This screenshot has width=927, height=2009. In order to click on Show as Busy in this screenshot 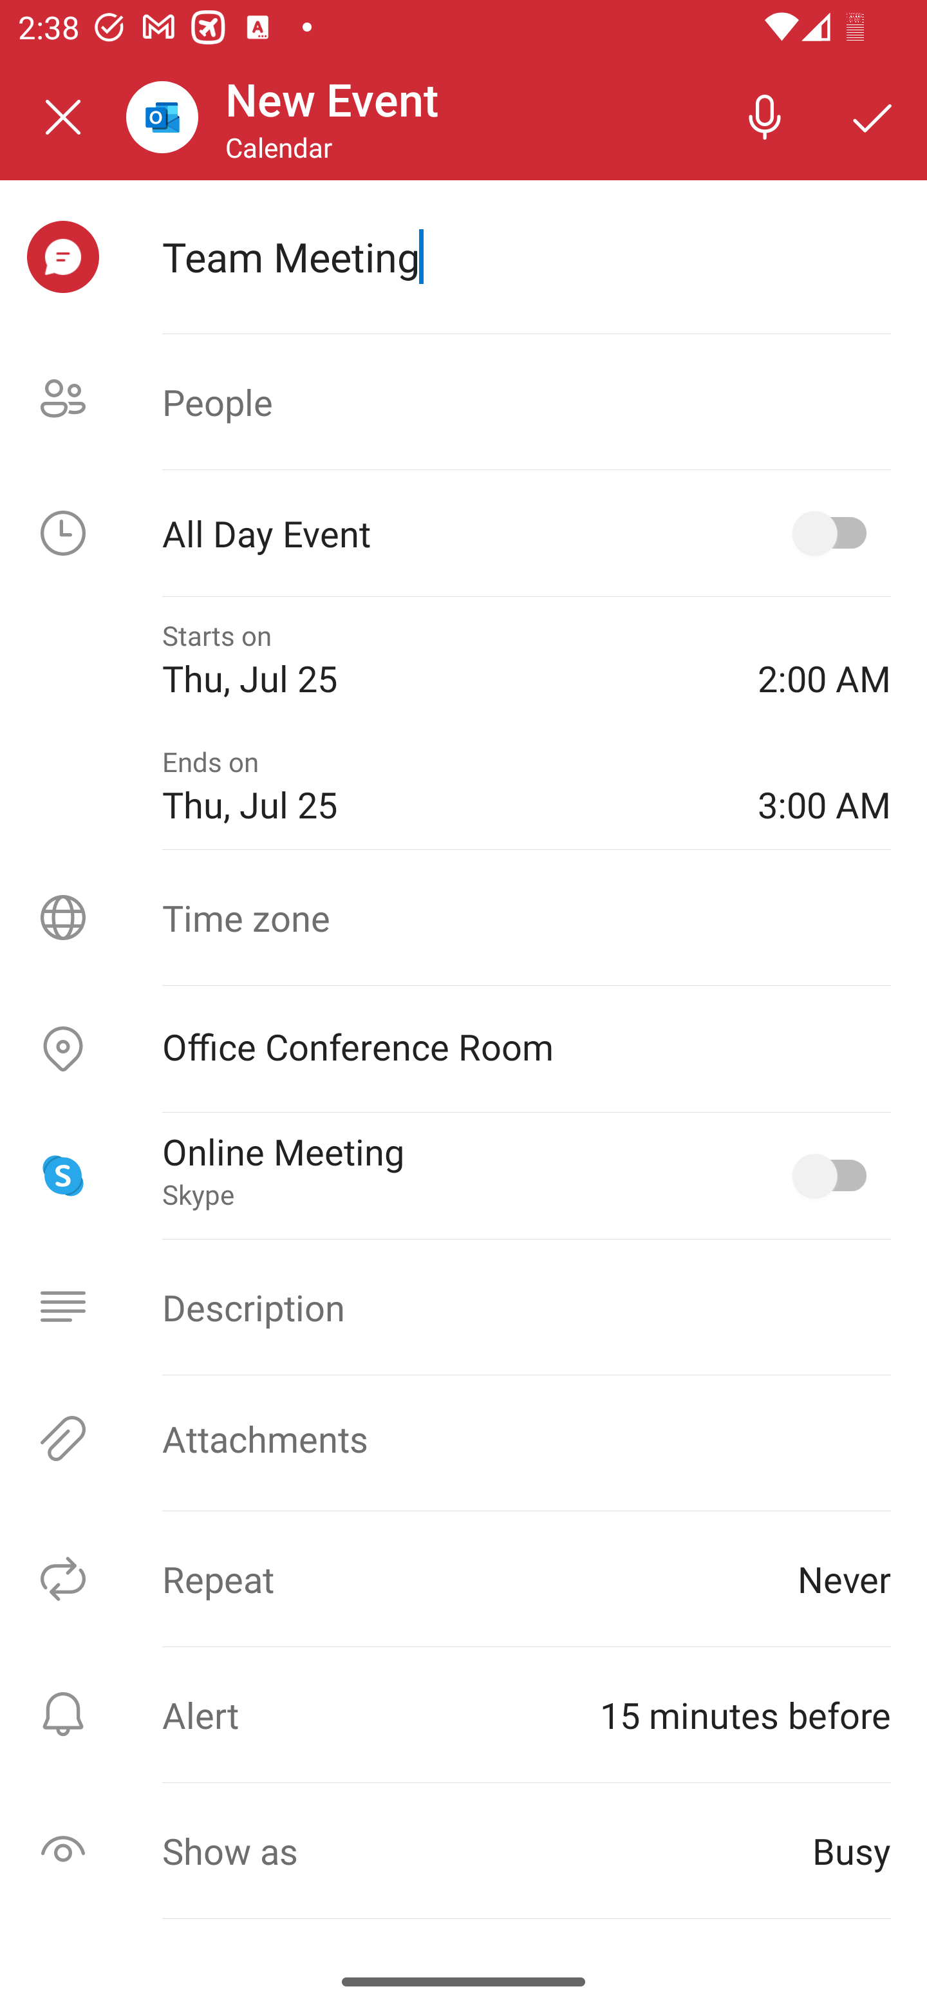, I will do `click(464, 1851)`.